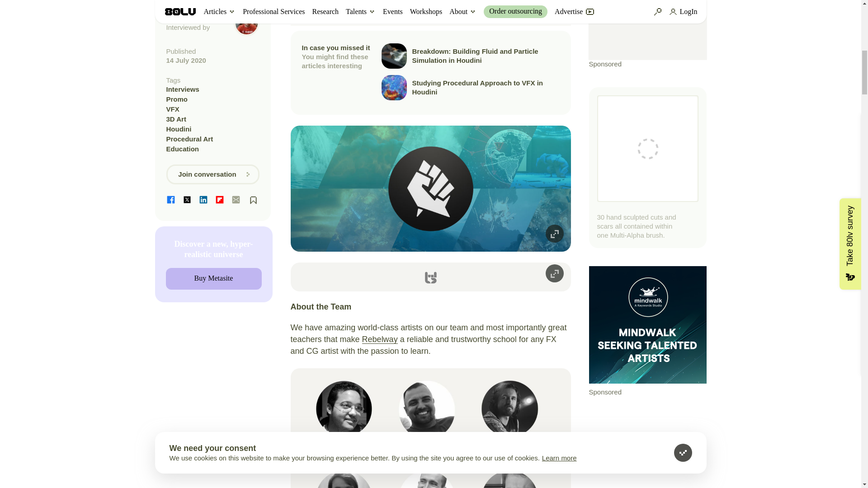  I want to click on Rebelway, so click(380, 339).